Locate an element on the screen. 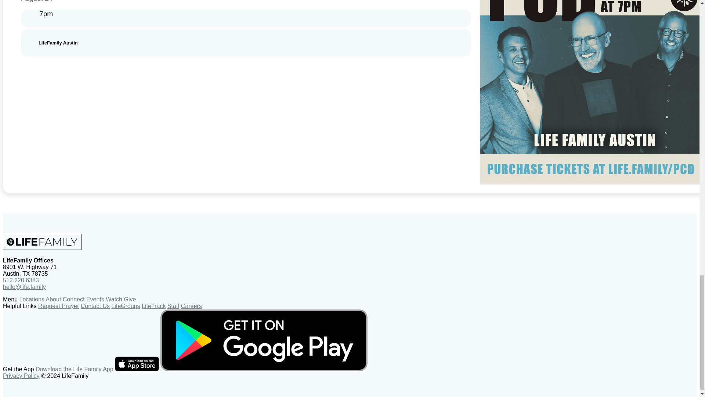 Image resolution: width=705 pixels, height=397 pixels. Careers is located at coordinates (191, 306).